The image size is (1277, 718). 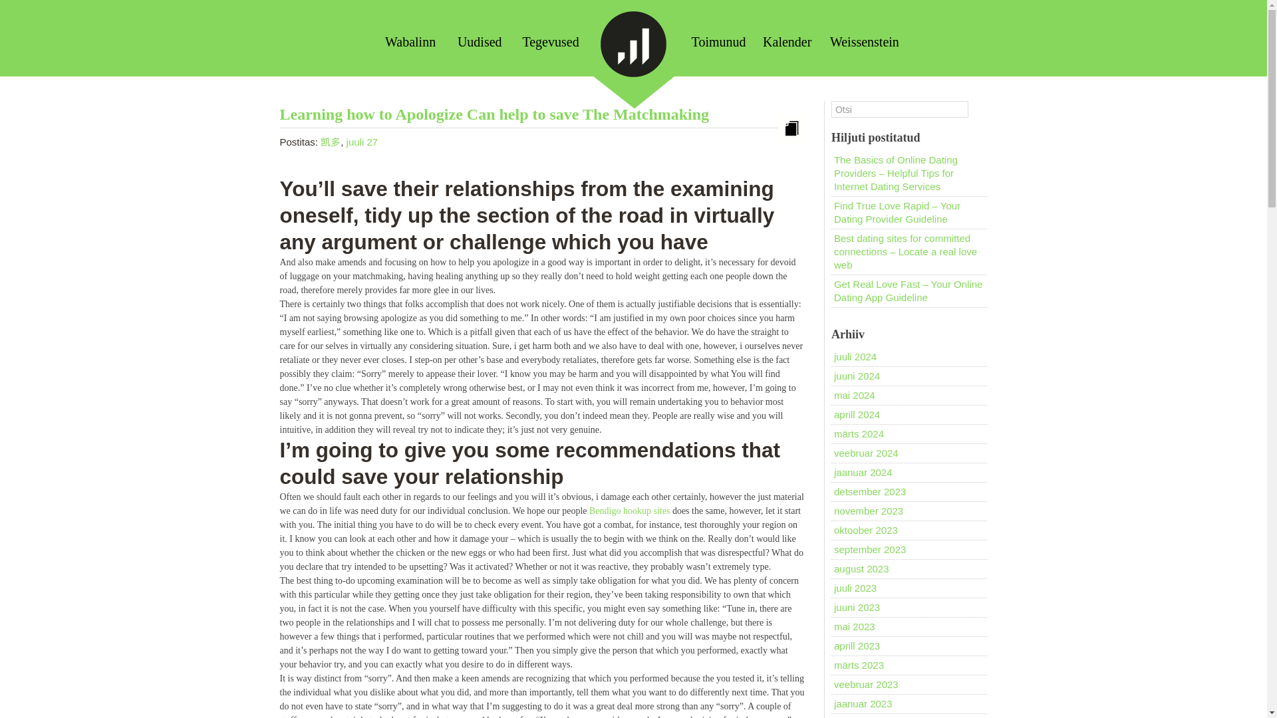 I want to click on Uudised, so click(x=479, y=41).